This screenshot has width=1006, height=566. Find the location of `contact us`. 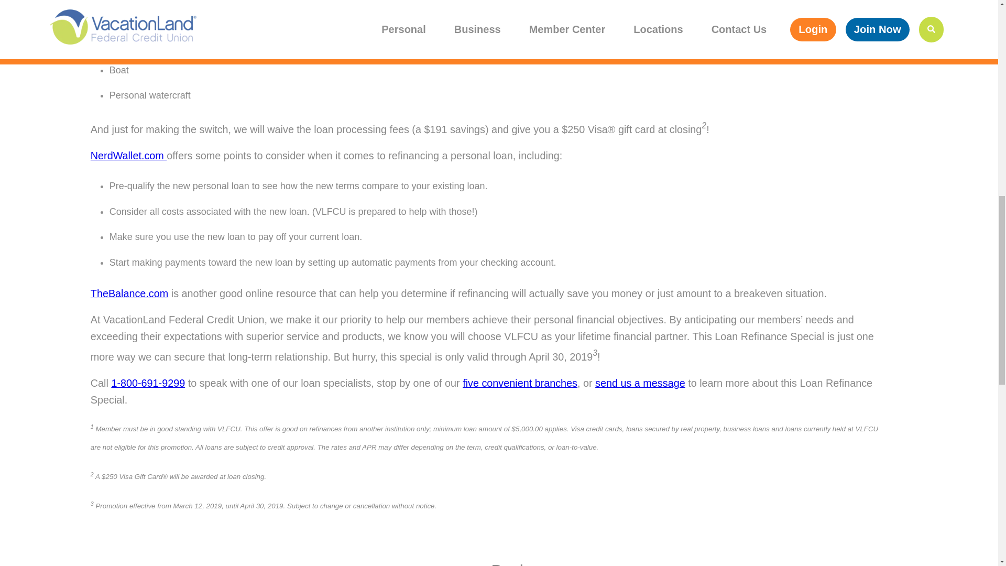

contact us is located at coordinates (640, 383).